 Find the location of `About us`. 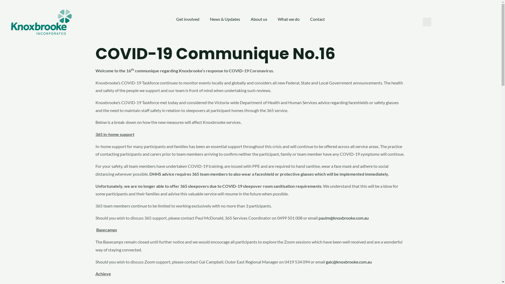

About us is located at coordinates (259, 19).